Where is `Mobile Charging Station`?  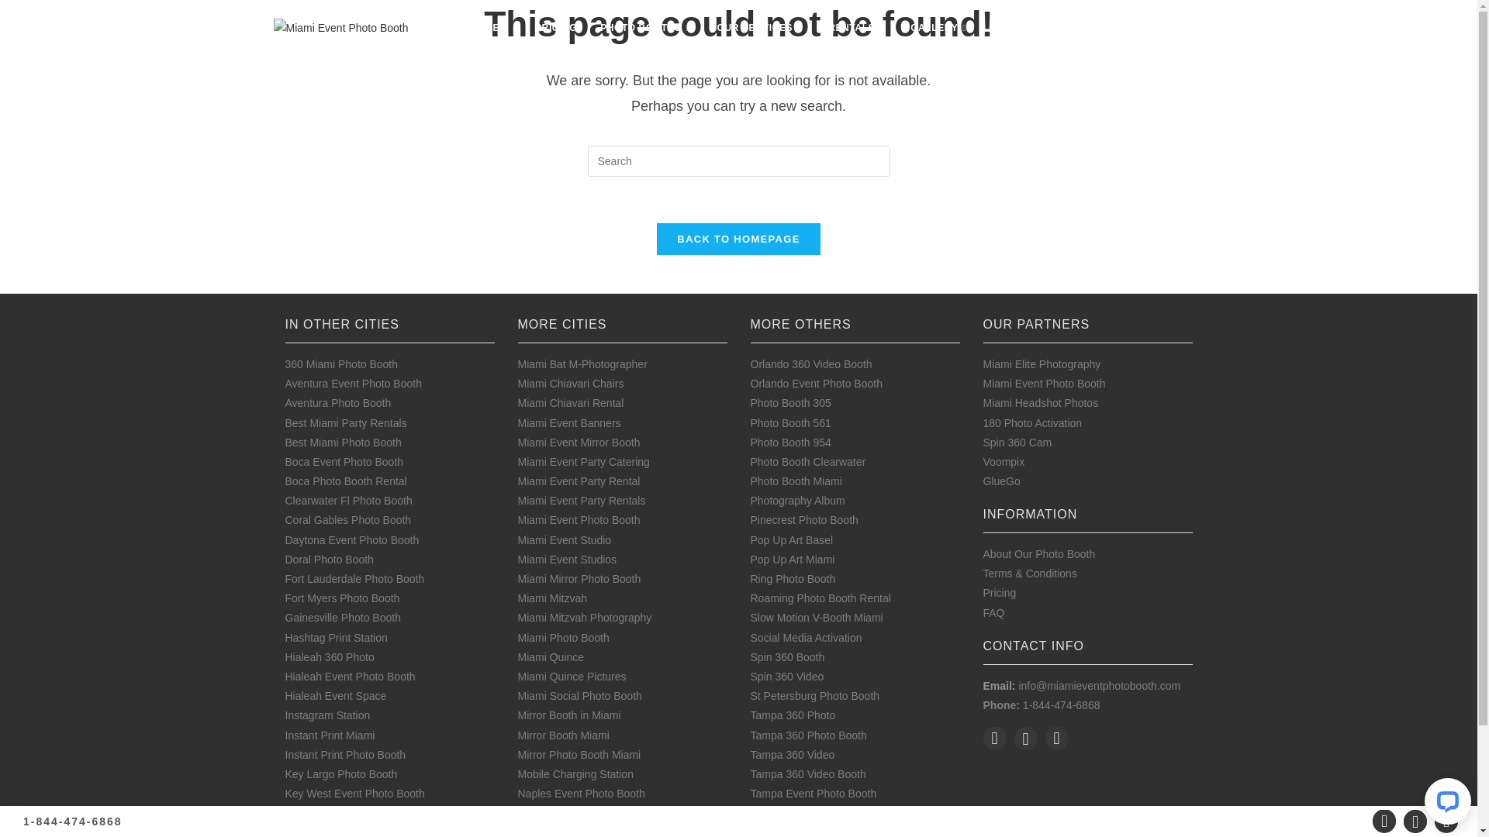
Mobile Charging Station is located at coordinates (575, 774).